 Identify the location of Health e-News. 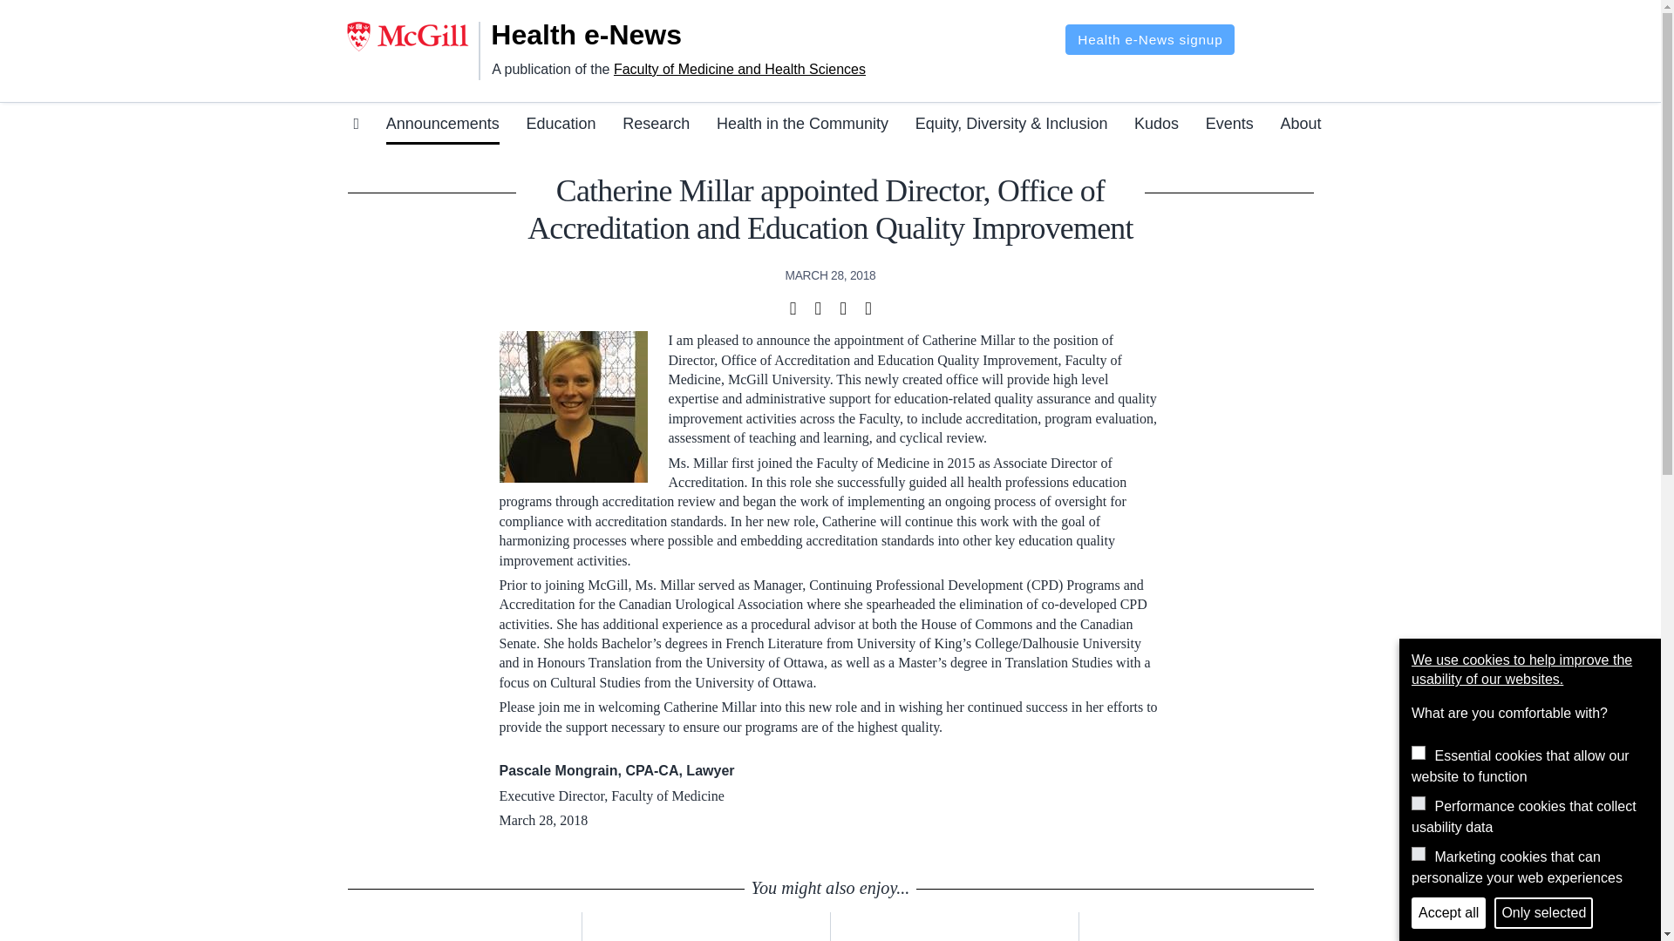
(609, 35).